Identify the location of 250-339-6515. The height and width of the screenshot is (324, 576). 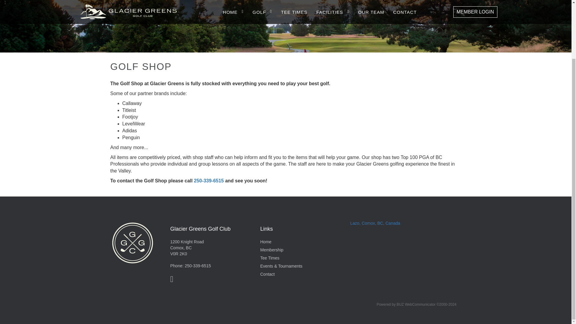
(209, 181).